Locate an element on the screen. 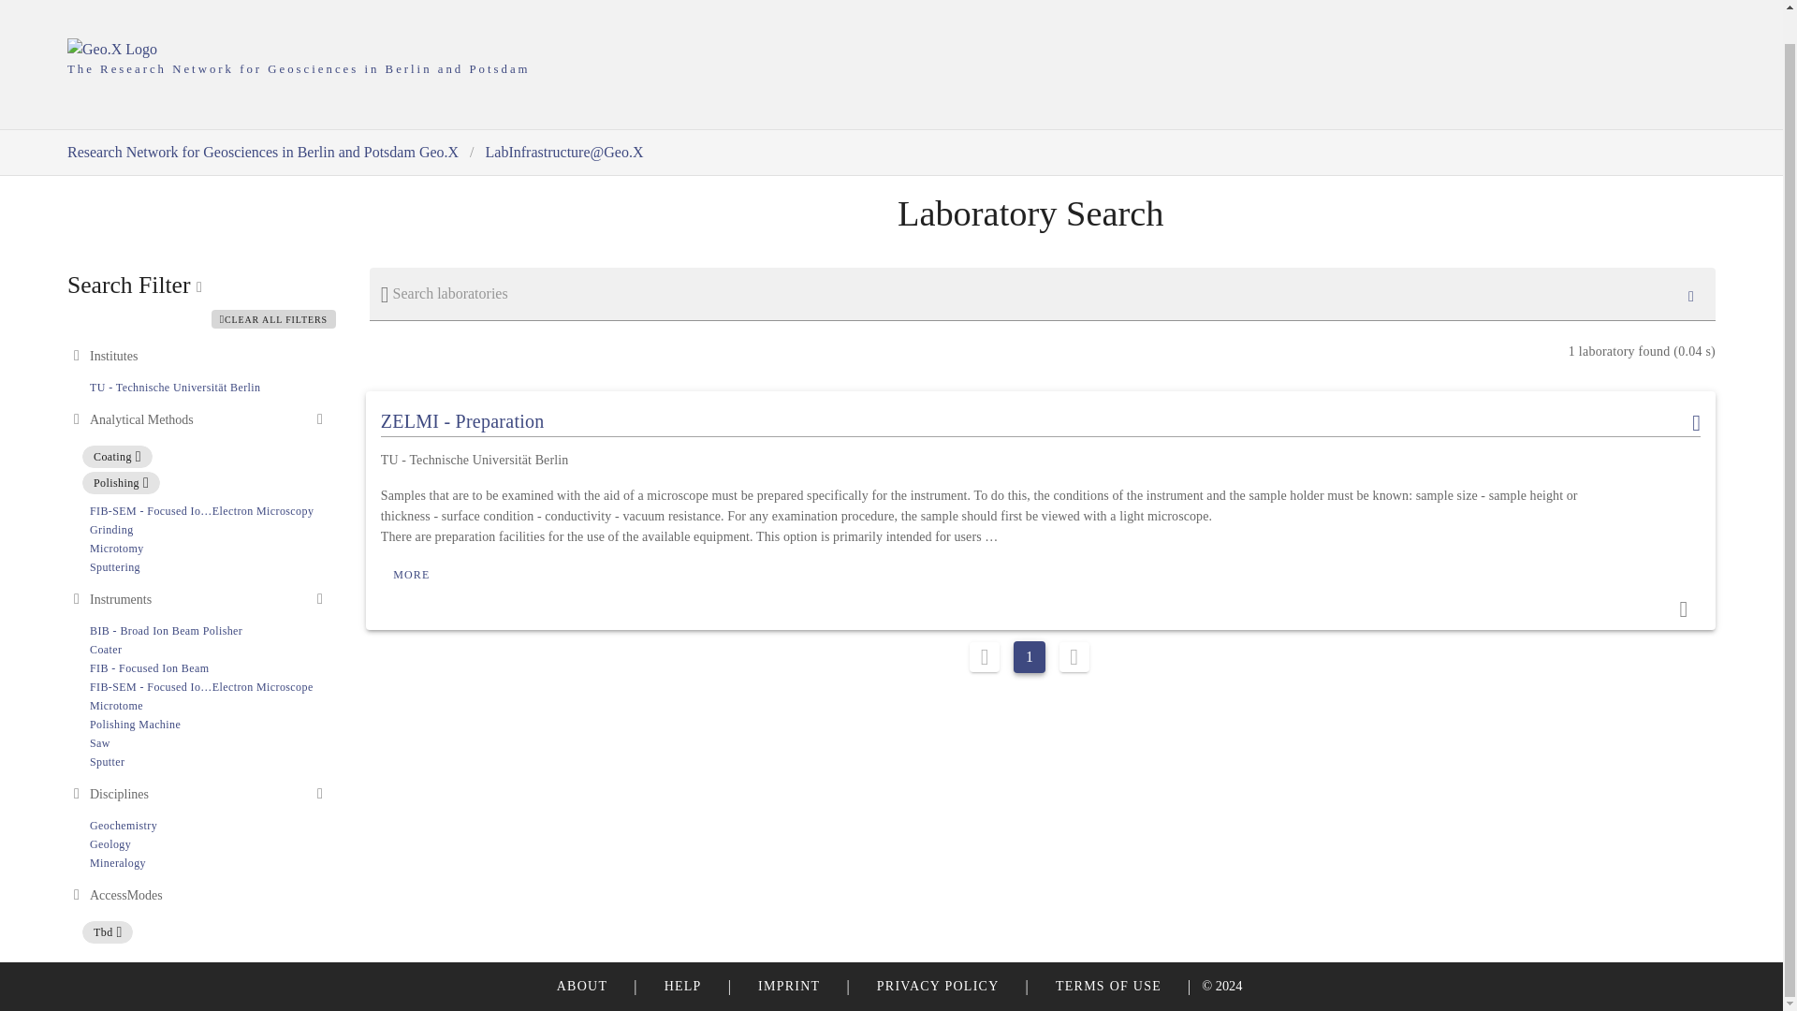  Grinding is located at coordinates (208, 844).